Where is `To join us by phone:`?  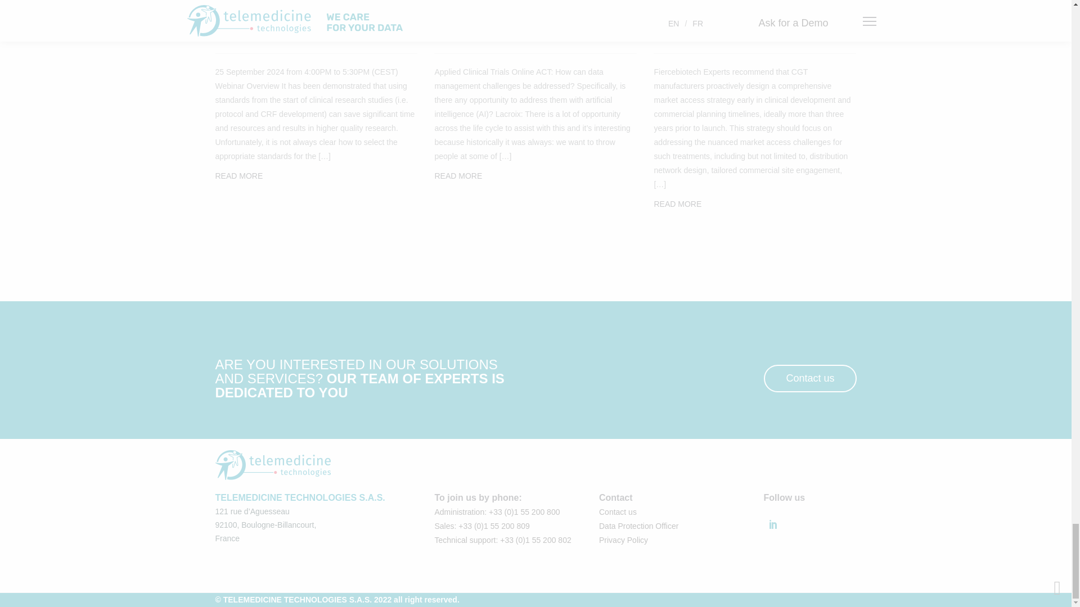
To join us by phone: is located at coordinates (478, 497).